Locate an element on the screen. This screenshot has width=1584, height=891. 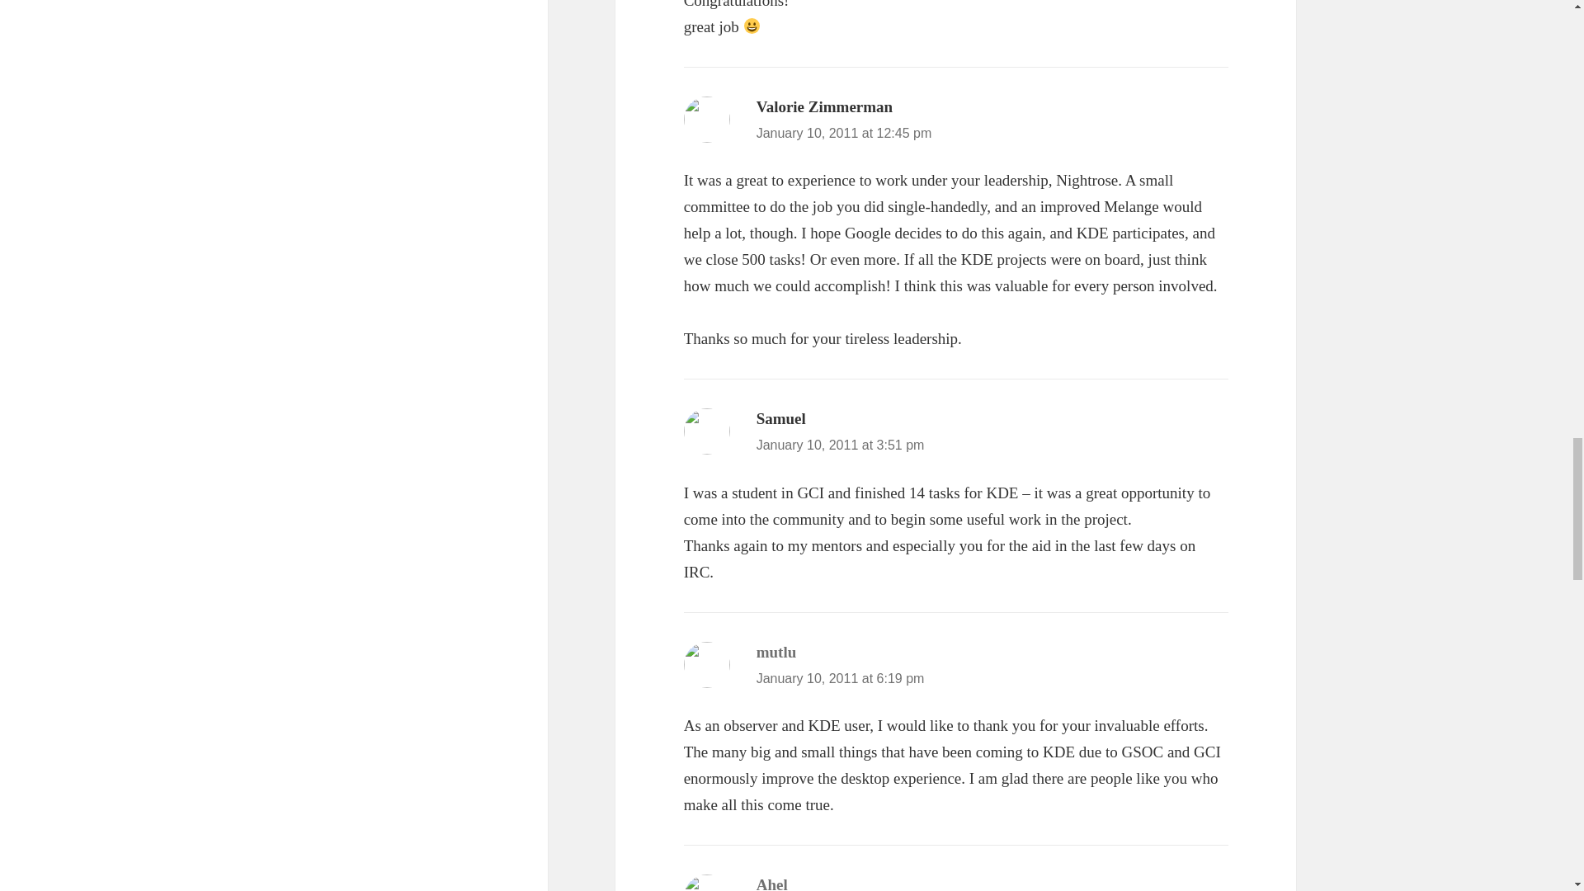
Valorie Zimmerman is located at coordinates (825, 106).